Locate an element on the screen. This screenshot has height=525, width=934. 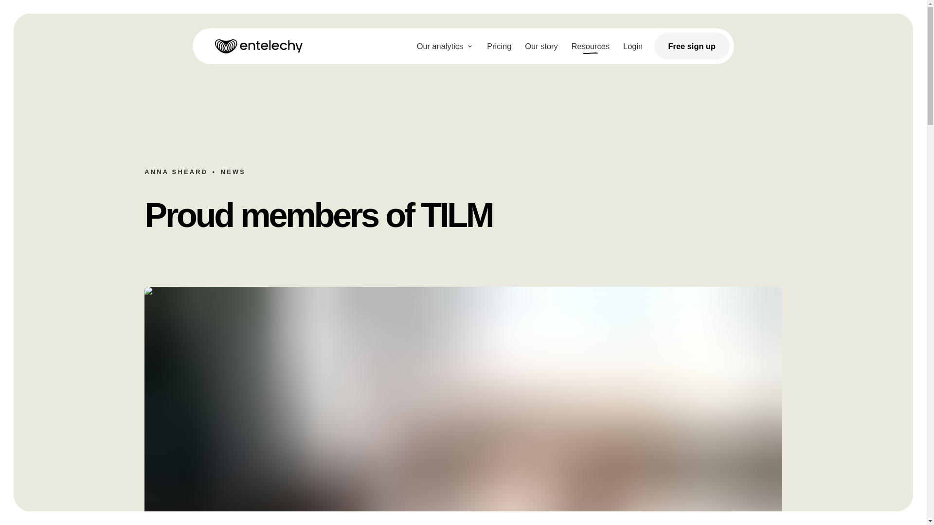
Login is located at coordinates (632, 46).